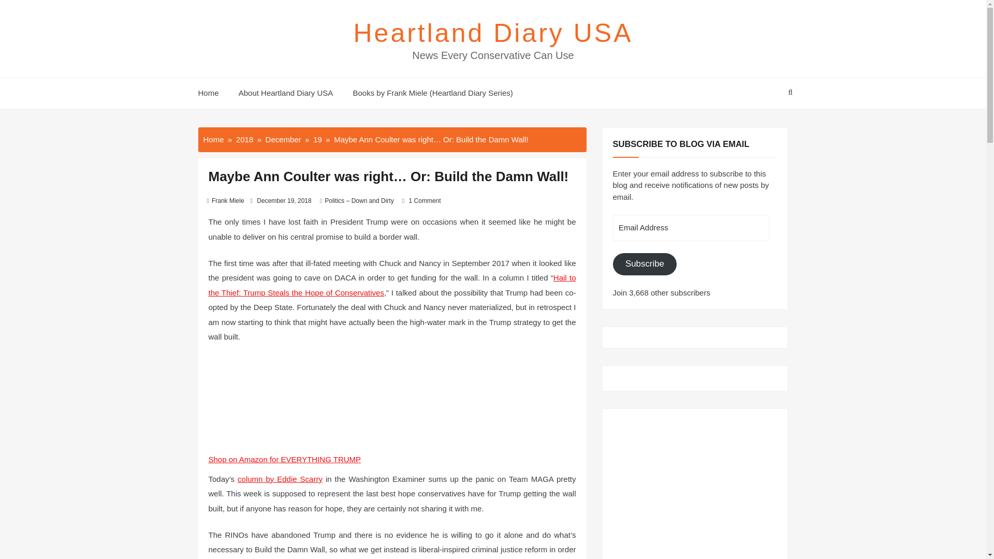  I want to click on December, so click(283, 139).